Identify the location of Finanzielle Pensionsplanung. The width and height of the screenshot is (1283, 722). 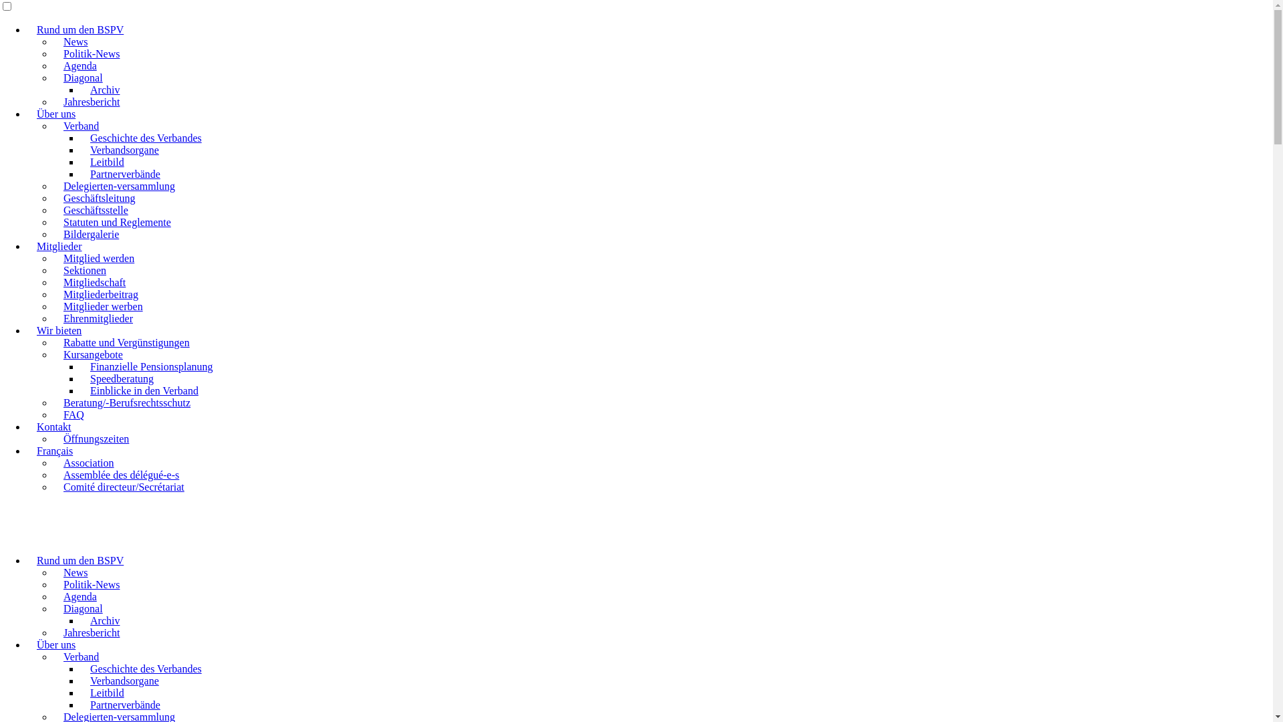
(152, 366).